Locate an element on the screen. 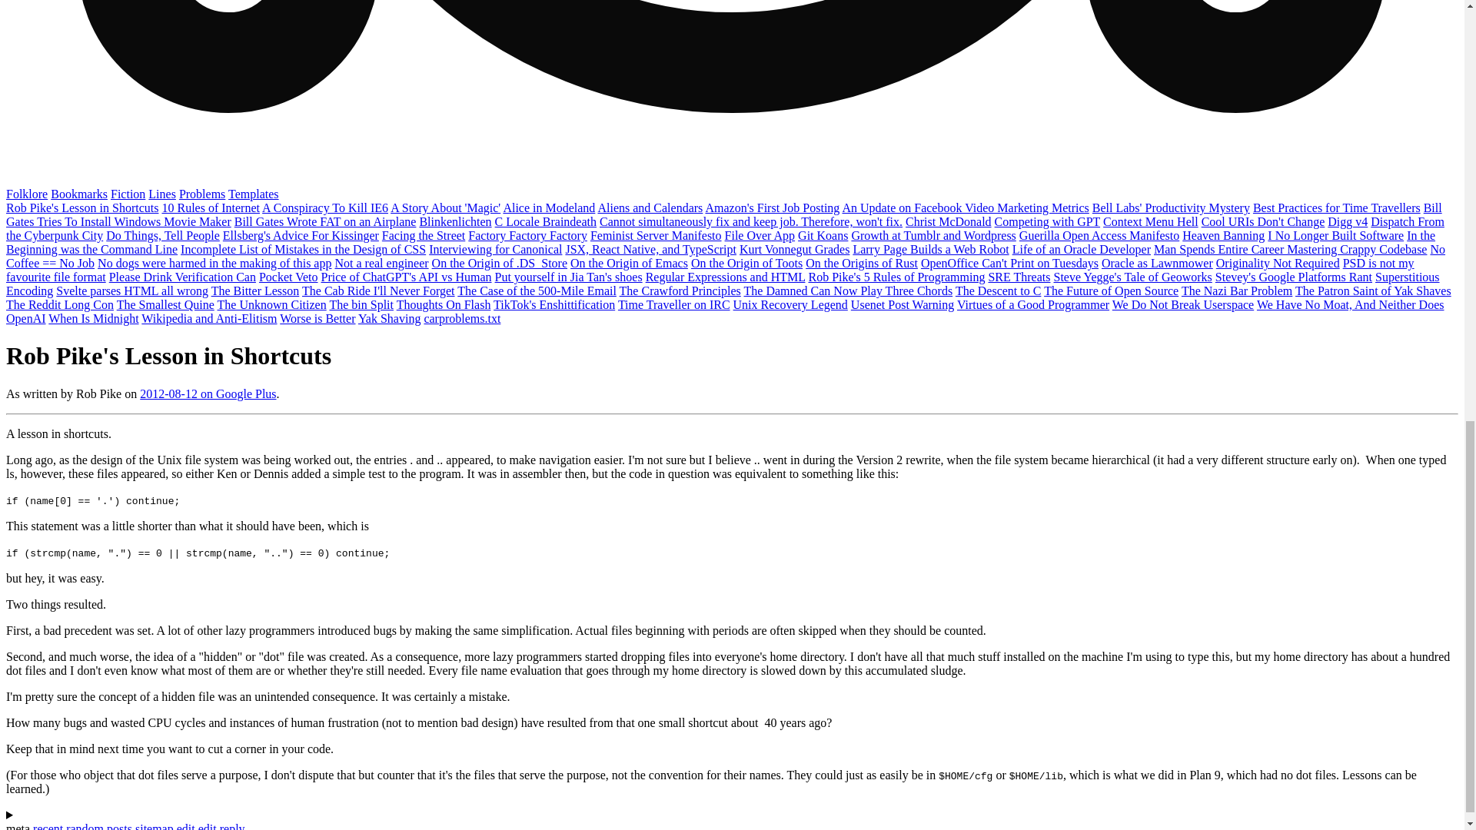 This screenshot has height=830, width=1476. Do Things, Tell People is located at coordinates (163, 235).